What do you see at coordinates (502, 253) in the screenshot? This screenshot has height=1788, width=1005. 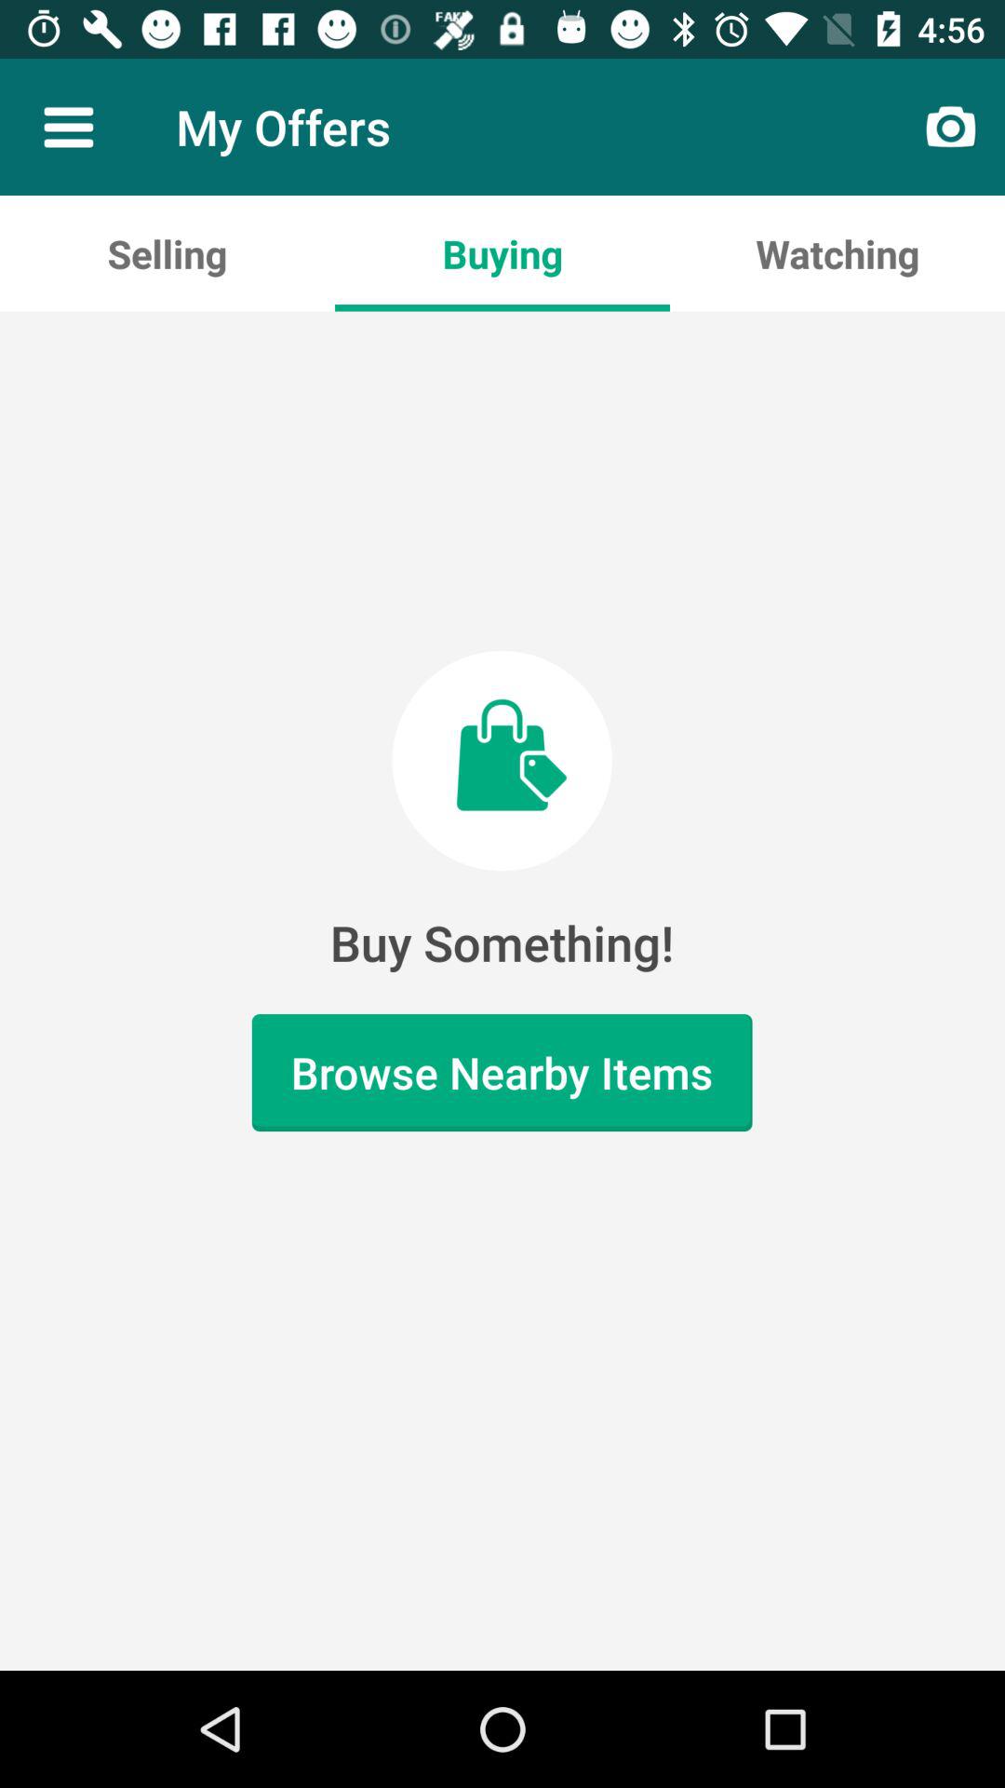 I see `tap the item to the left of the watching app` at bounding box center [502, 253].